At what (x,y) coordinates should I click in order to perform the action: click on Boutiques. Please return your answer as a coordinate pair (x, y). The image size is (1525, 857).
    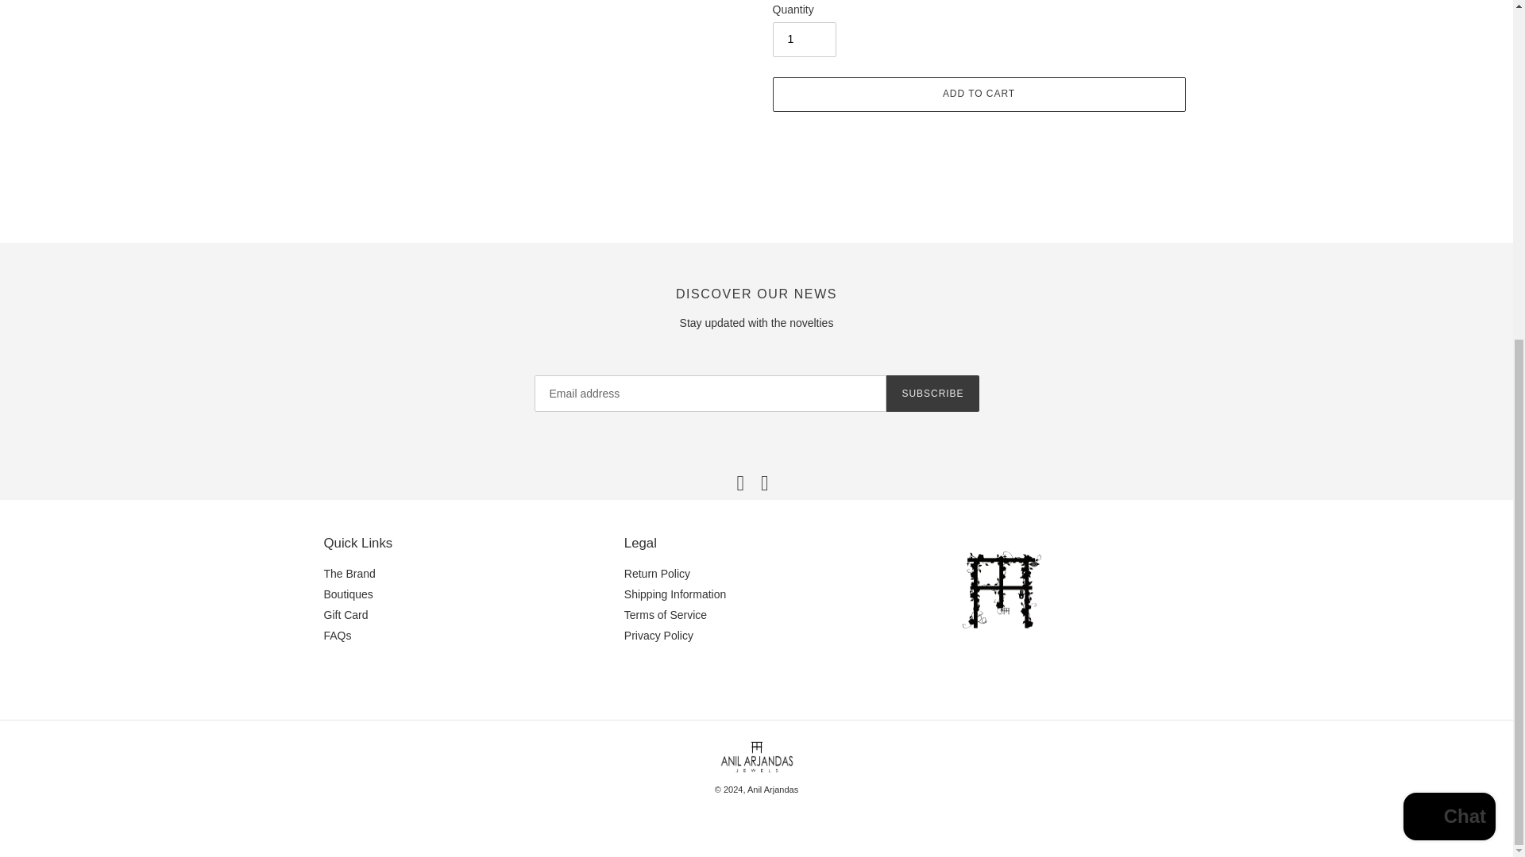
    Looking at the image, I should click on (348, 594).